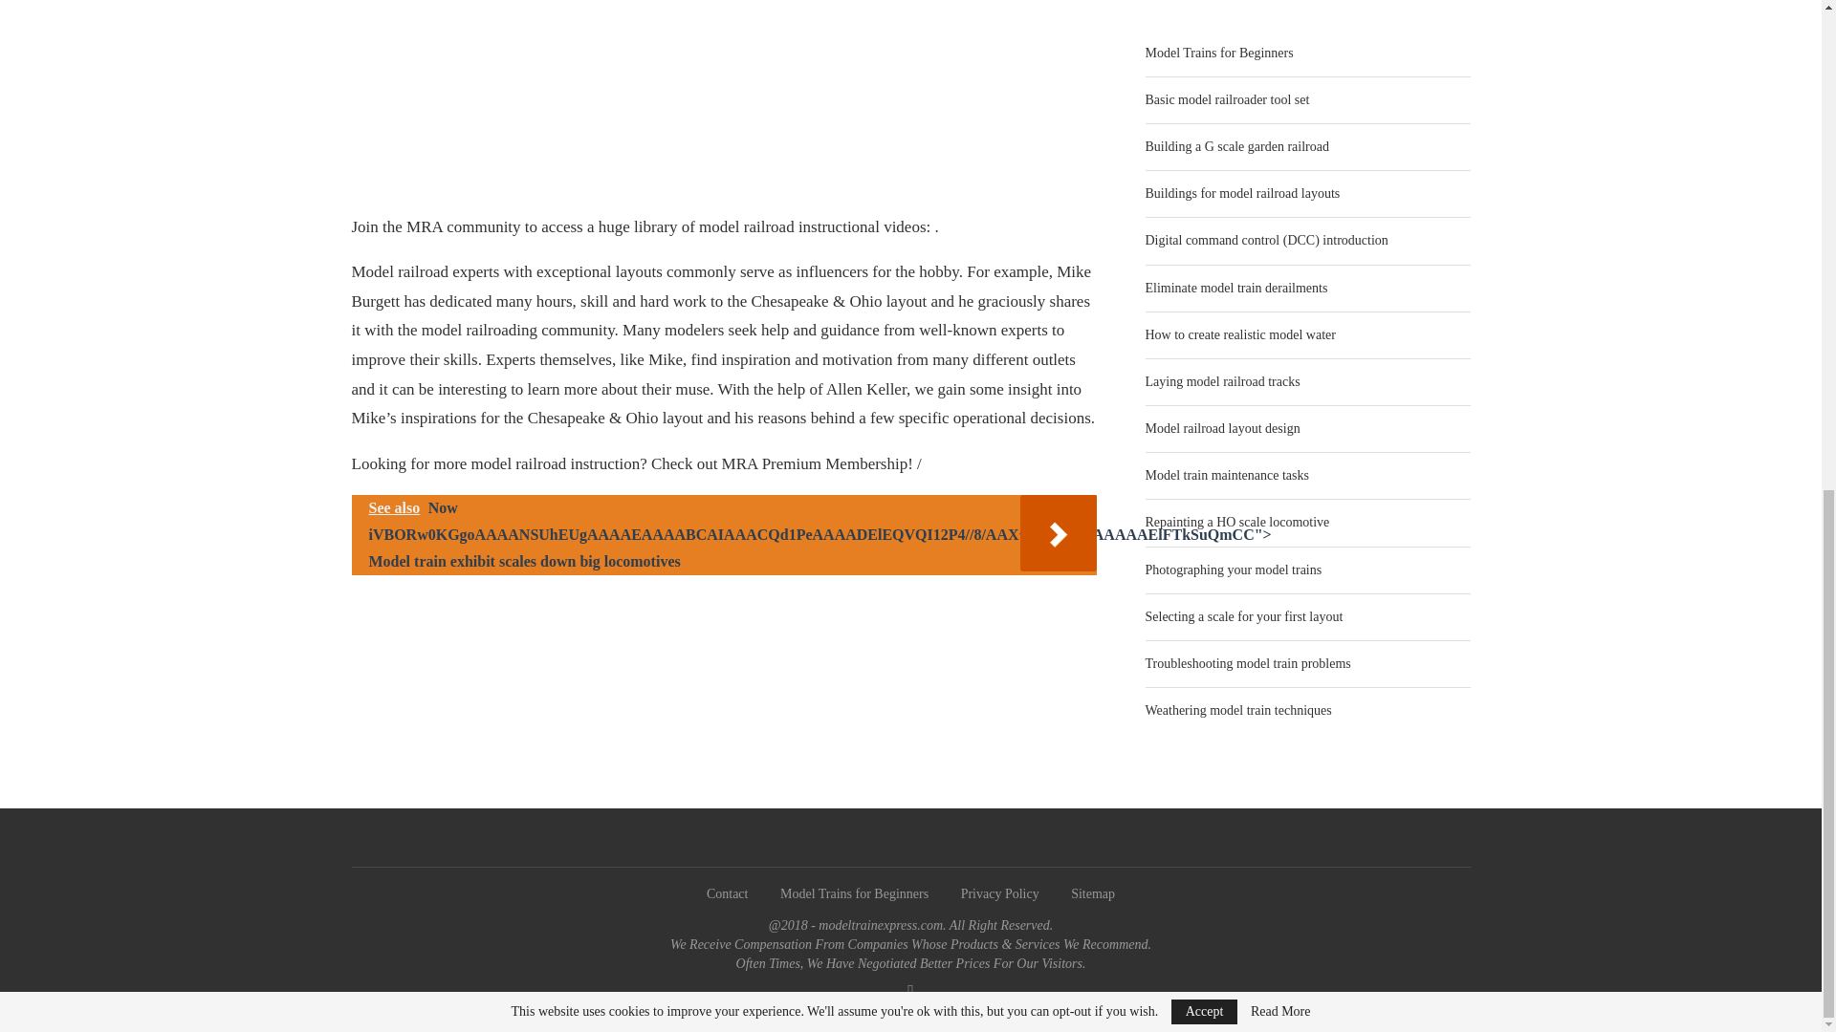 The image size is (1836, 1032). Describe the element at coordinates (1236, 287) in the screenshot. I see `Eliminate model train derailments` at that location.